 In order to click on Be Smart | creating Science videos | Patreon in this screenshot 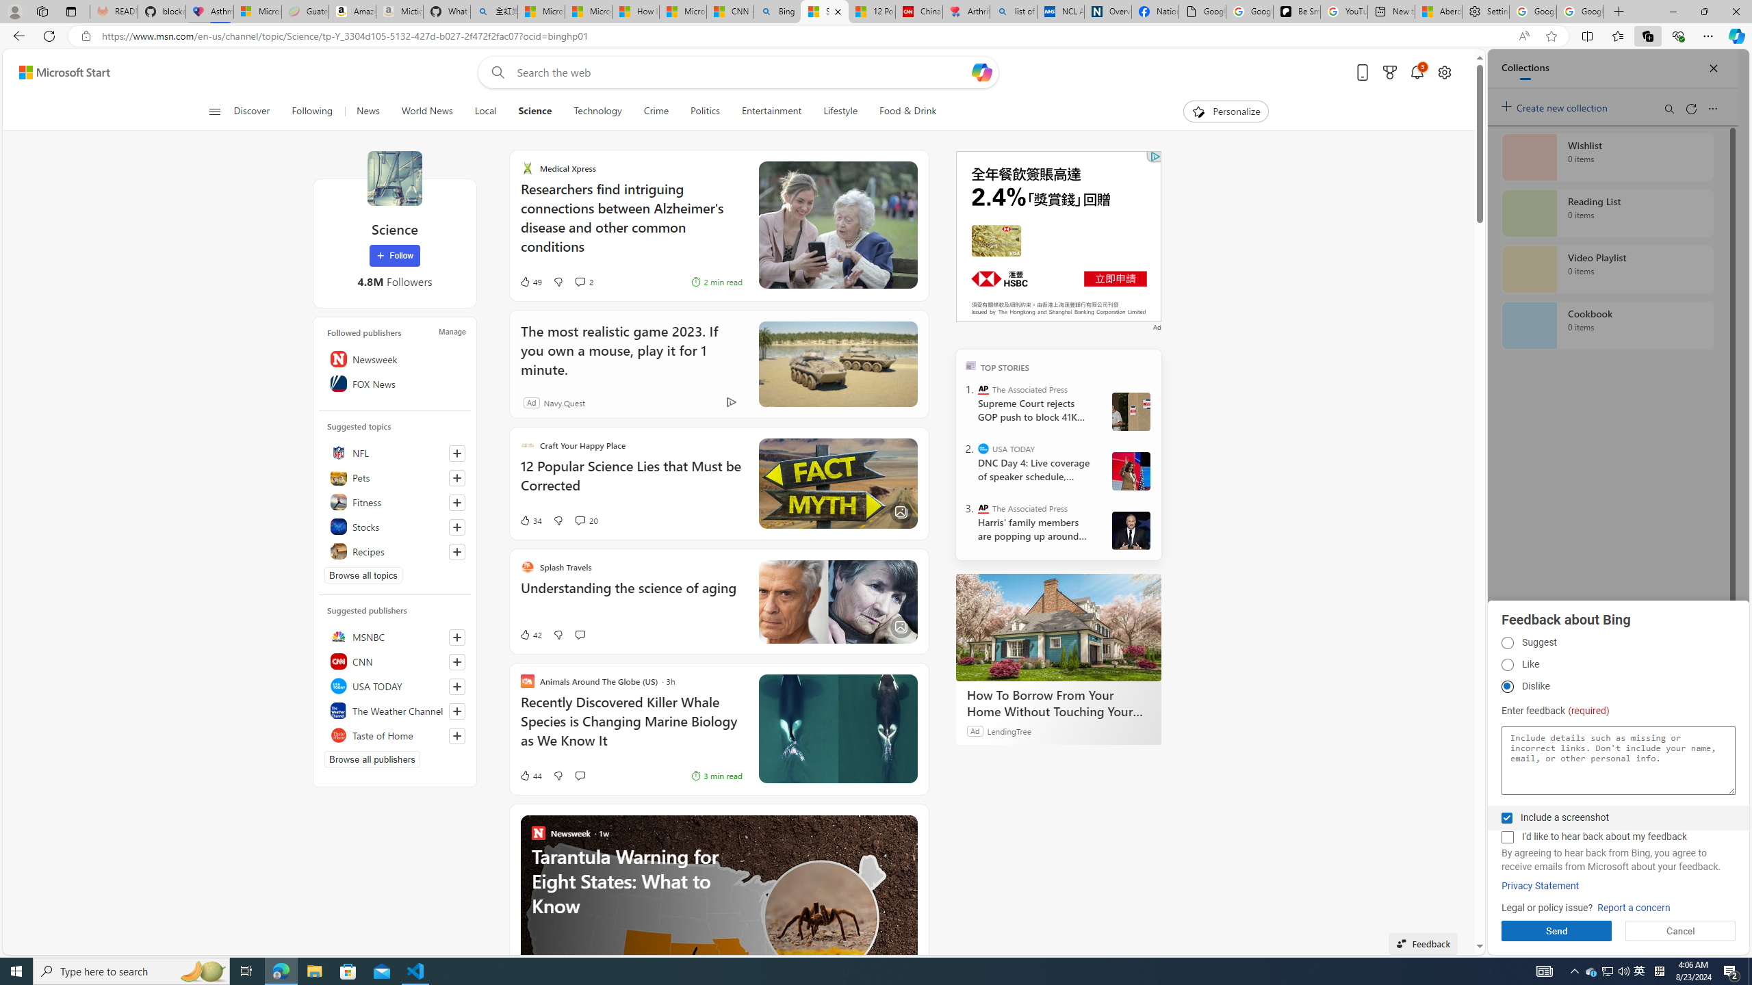, I will do `click(1296, 12)`.